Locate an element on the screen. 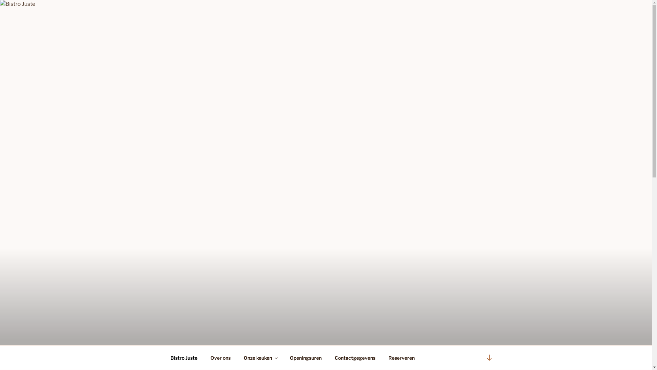 This screenshot has height=370, width=657. Naar de inhoud springen is located at coordinates (0, 0).